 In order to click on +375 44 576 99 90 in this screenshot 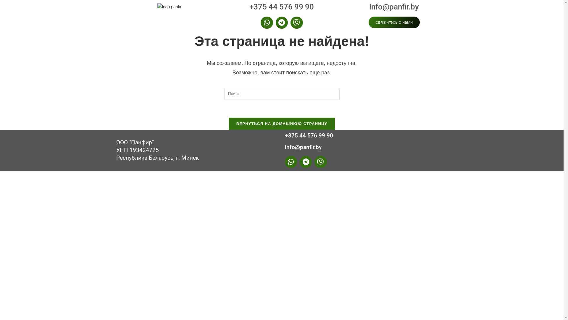, I will do `click(282, 7)`.